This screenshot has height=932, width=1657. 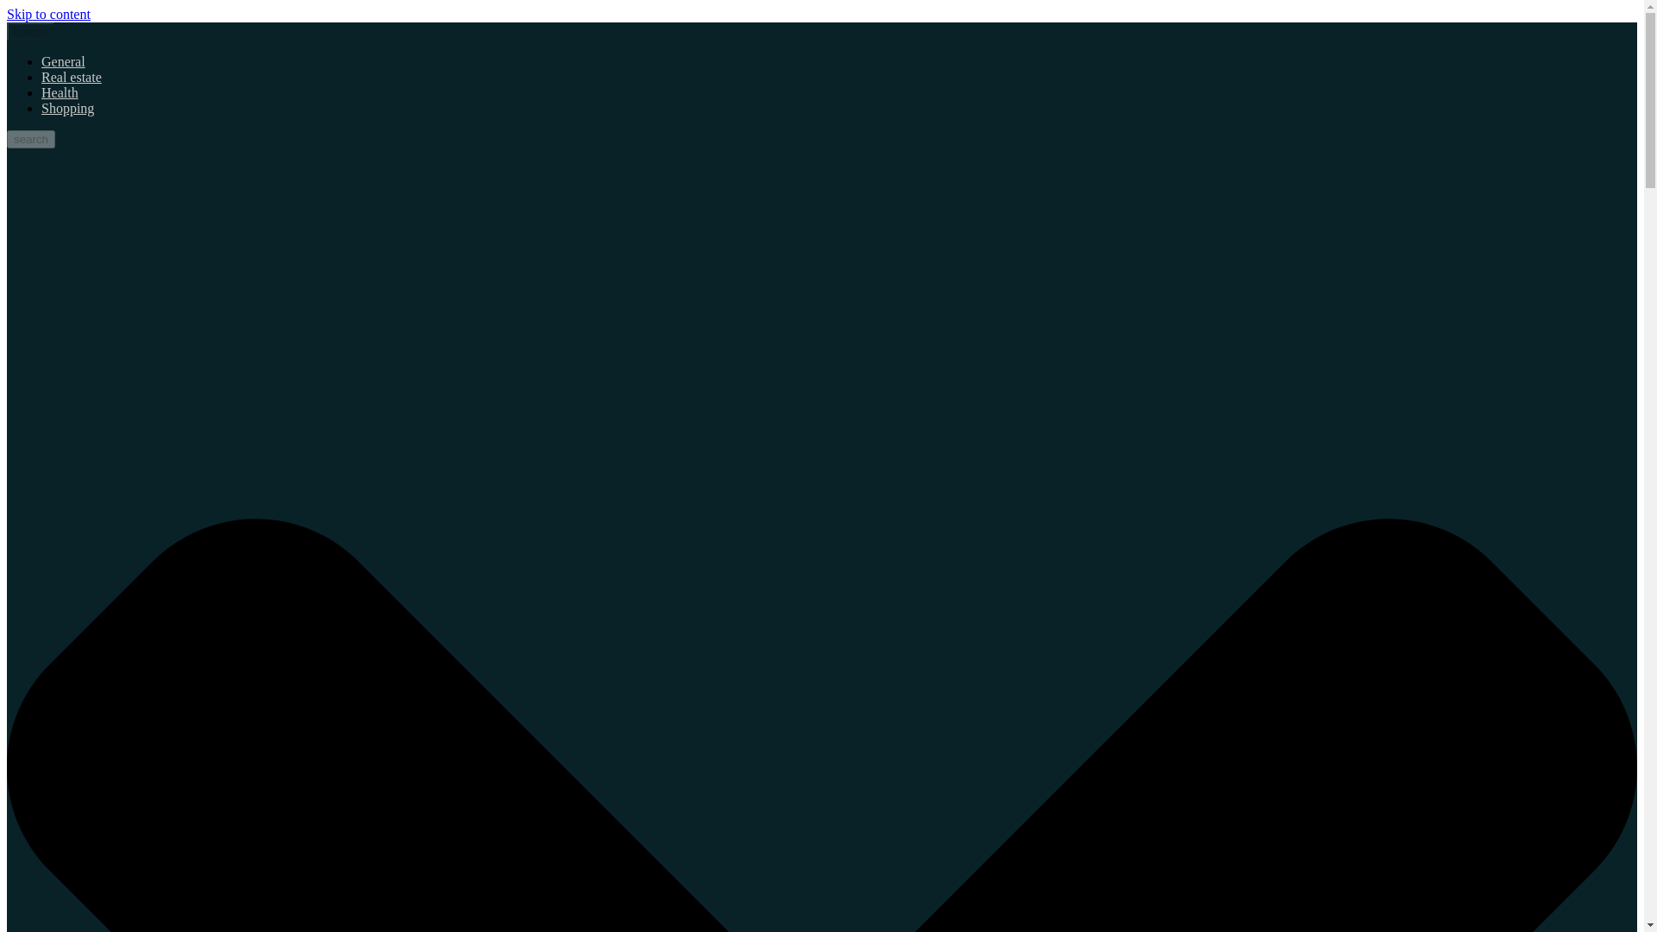 I want to click on burger, so click(x=30, y=31).